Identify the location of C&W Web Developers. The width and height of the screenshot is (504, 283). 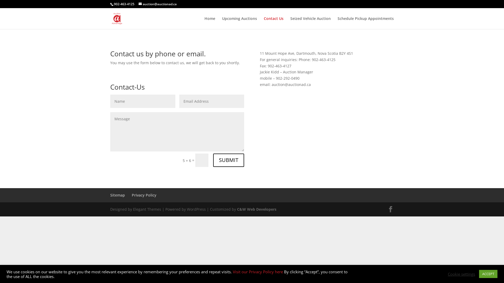
(257, 209).